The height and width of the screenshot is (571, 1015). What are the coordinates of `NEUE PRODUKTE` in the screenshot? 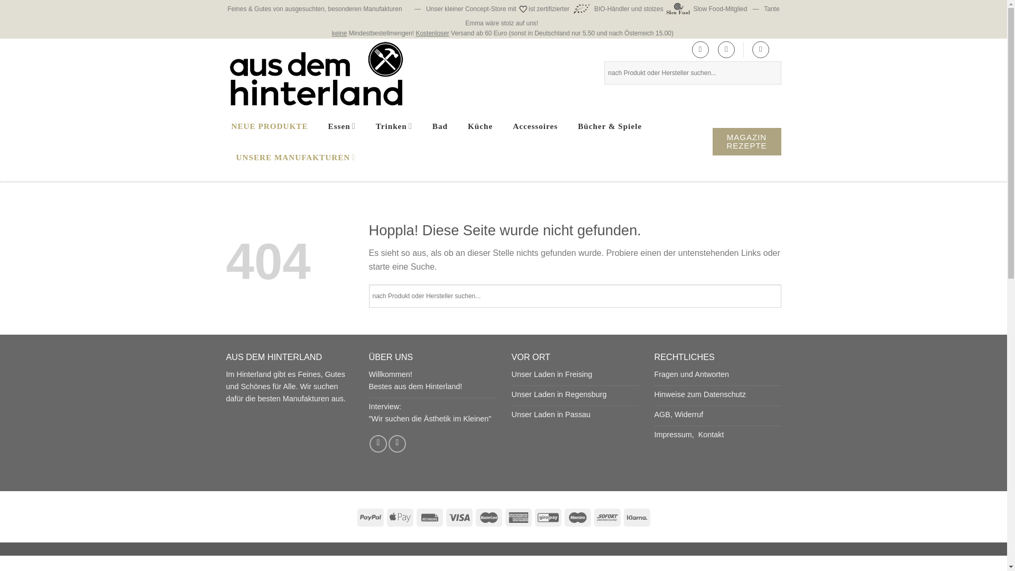 It's located at (270, 126).